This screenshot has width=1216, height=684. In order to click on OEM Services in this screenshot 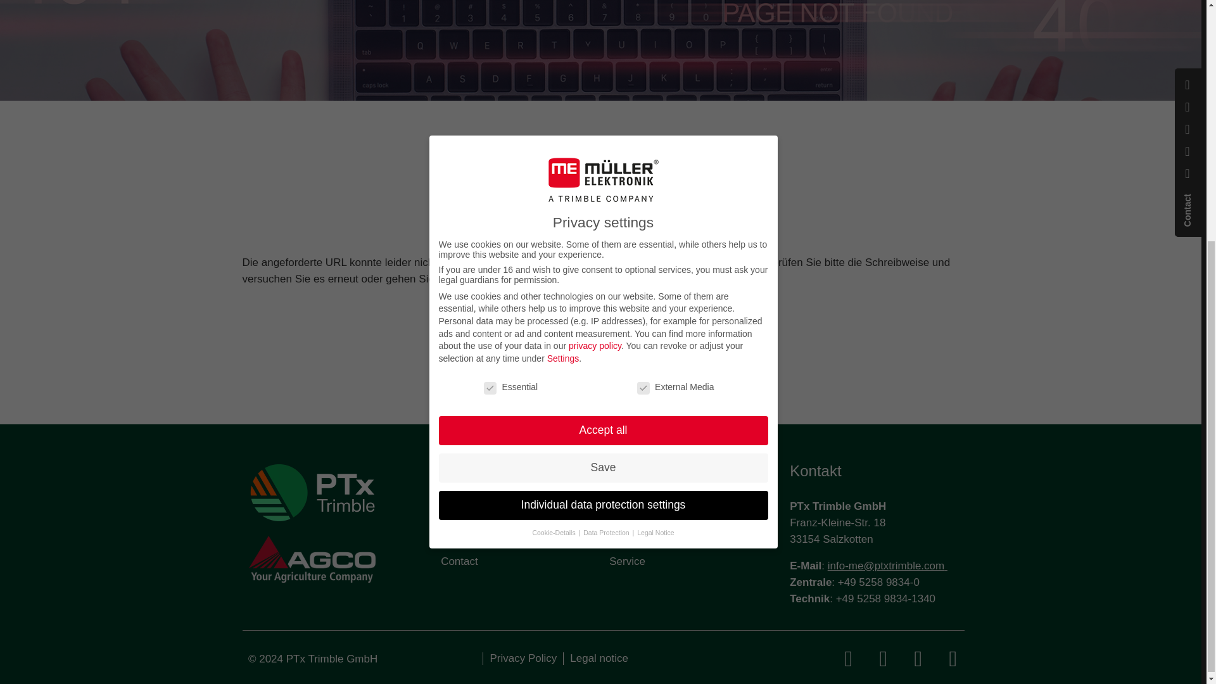, I will do `click(693, 511)`.